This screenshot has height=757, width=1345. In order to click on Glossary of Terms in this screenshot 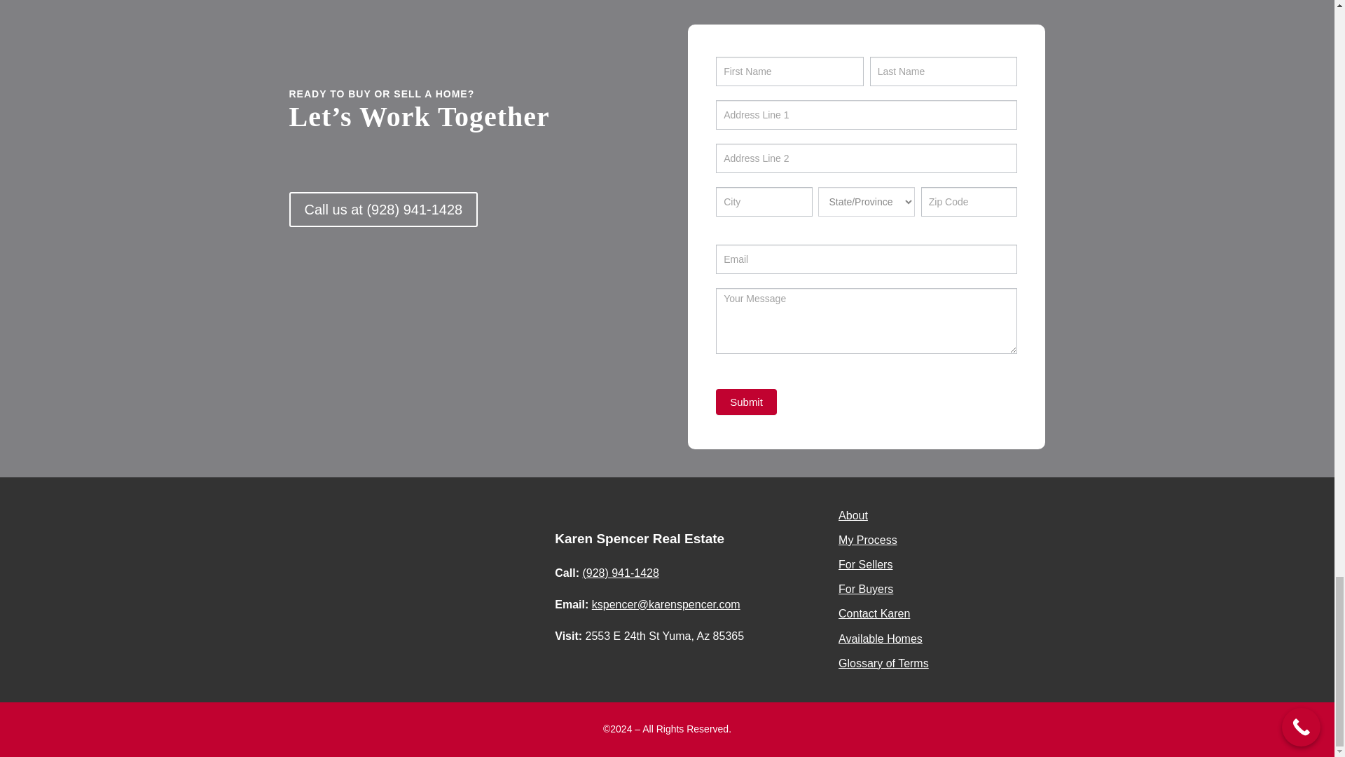, I will do `click(883, 663)`.